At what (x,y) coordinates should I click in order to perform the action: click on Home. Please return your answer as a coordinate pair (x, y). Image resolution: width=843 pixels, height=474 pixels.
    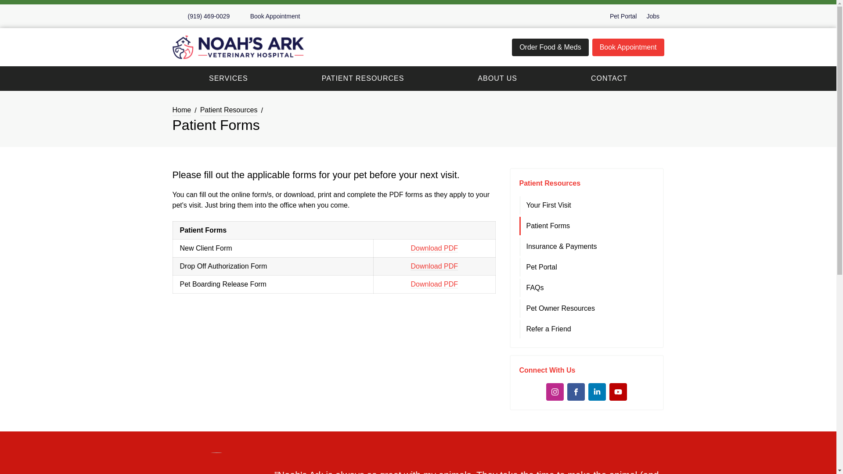
    Looking at the image, I should click on (181, 110).